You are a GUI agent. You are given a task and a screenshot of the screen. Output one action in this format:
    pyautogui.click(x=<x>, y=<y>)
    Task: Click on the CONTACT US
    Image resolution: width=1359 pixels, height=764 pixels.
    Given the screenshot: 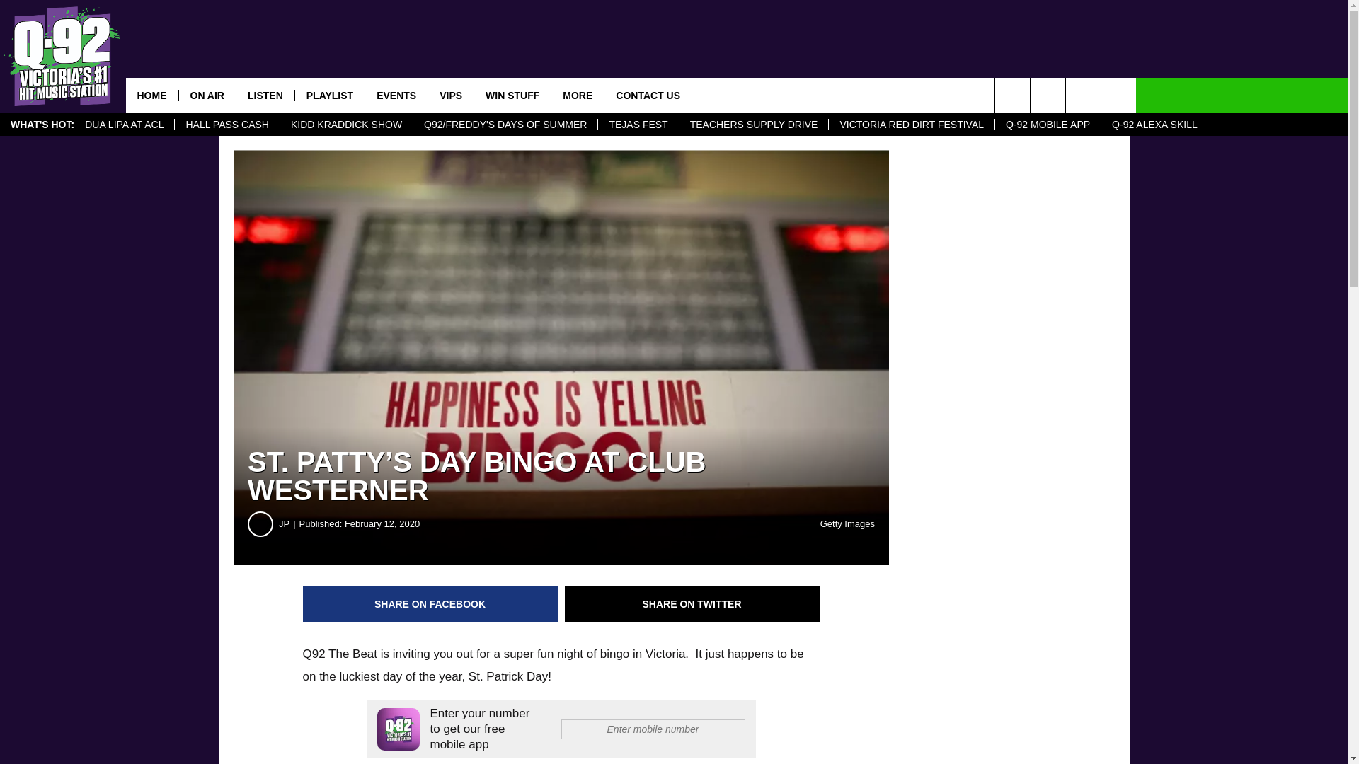 What is the action you would take?
    pyautogui.click(x=647, y=95)
    